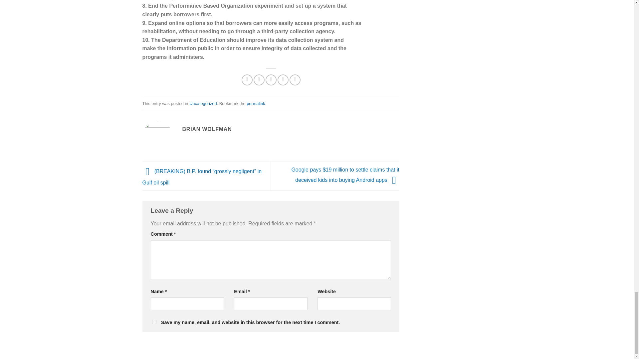  What do you see at coordinates (256, 103) in the screenshot?
I see `permalink` at bounding box center [256, 103].